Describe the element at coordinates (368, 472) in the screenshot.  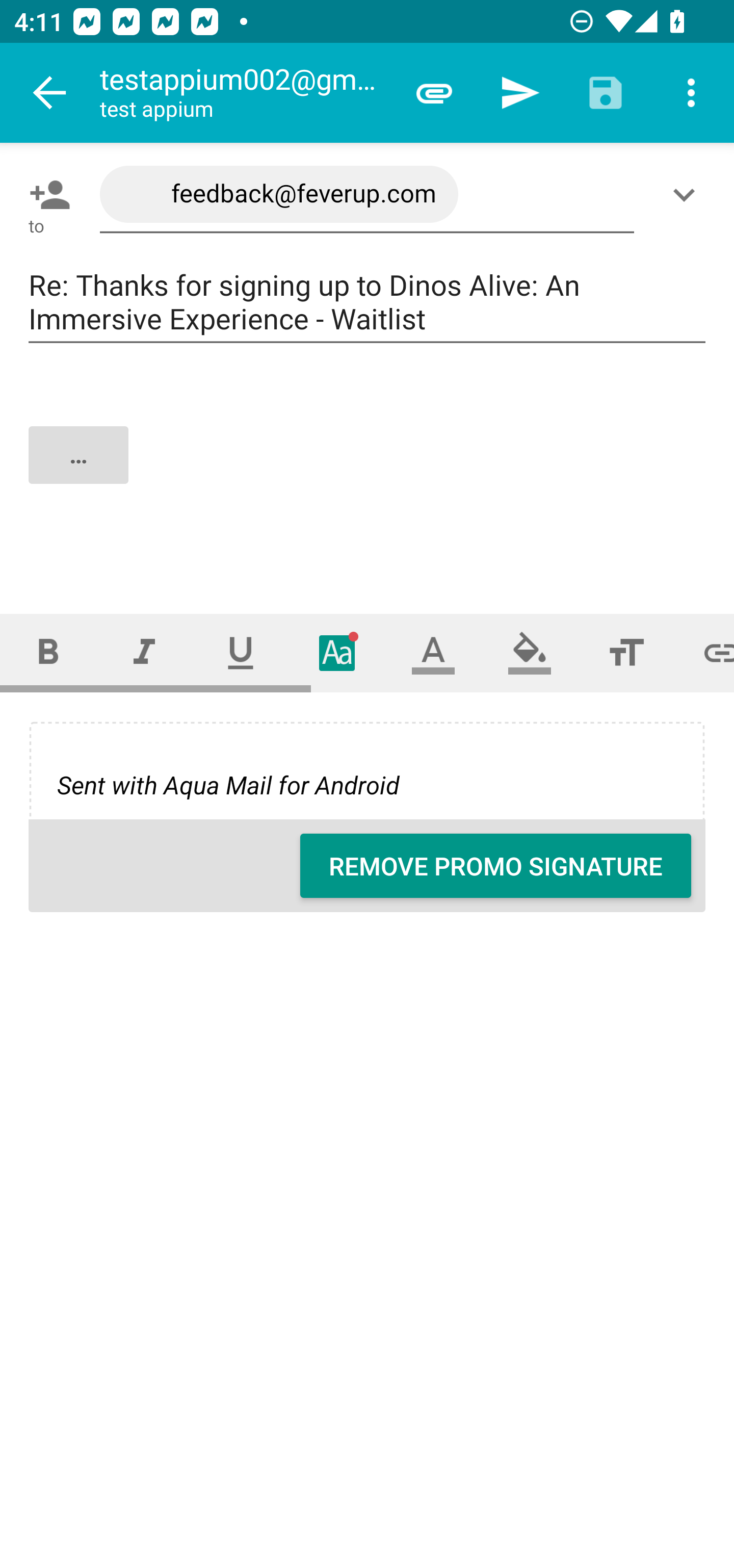
I see `
…
` at that location.